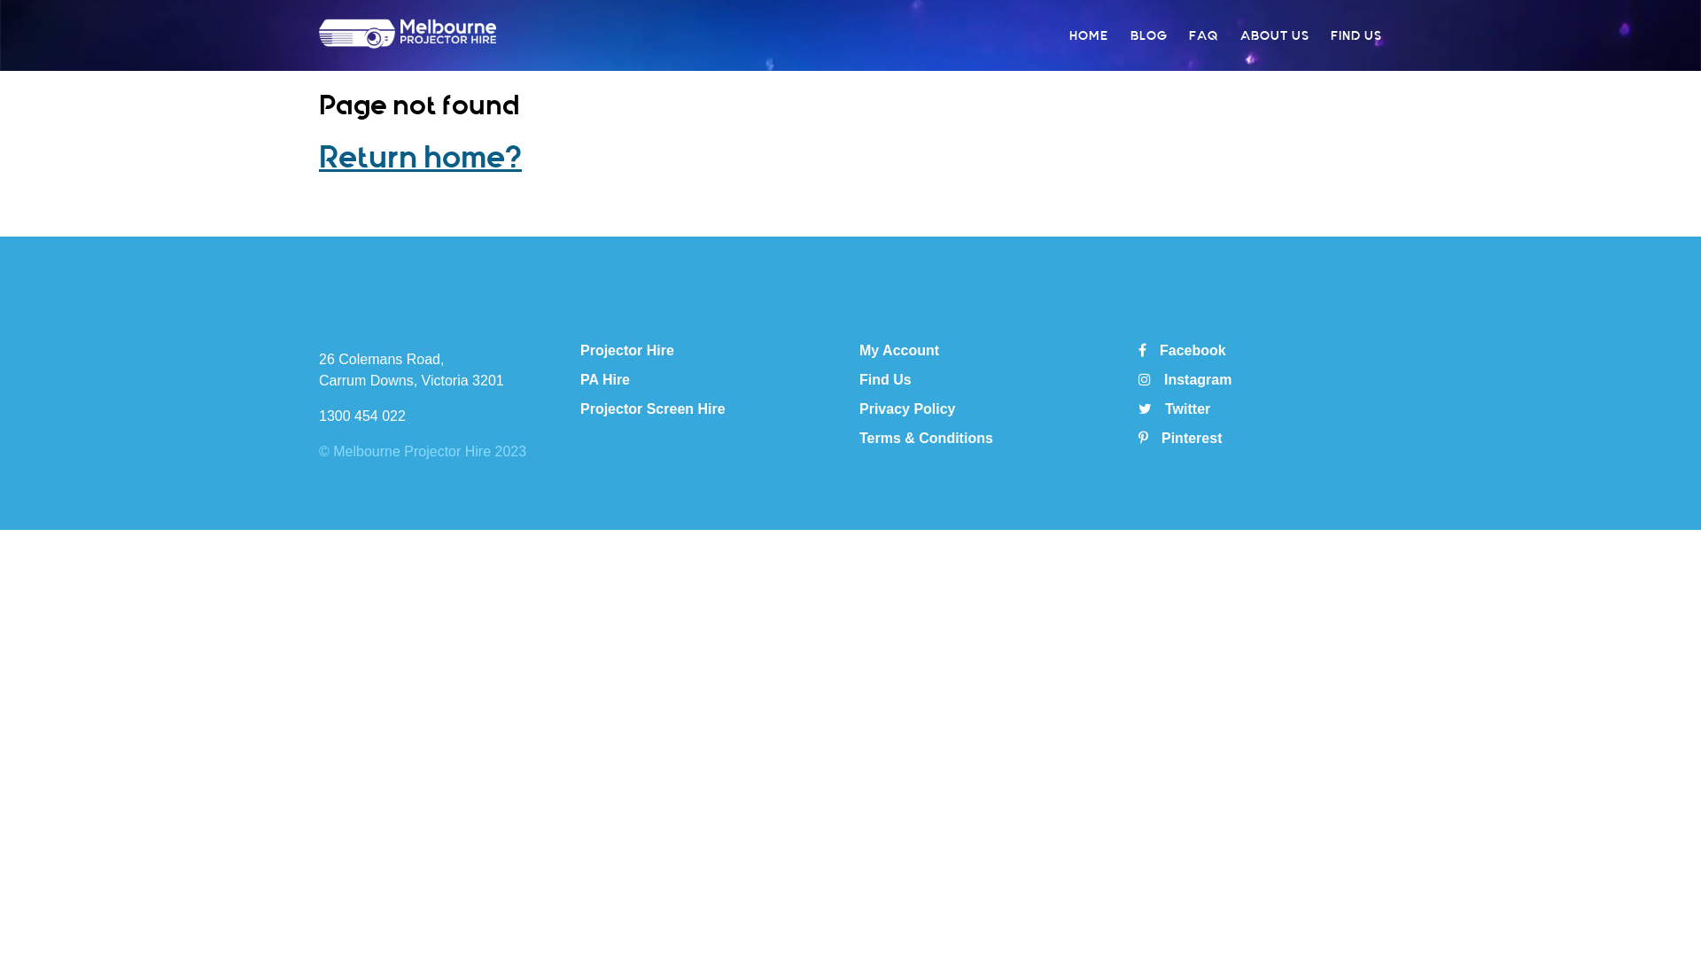 This screenshot has width=1701, height=957. I want to click on Pinterest, so click(1180, 438).